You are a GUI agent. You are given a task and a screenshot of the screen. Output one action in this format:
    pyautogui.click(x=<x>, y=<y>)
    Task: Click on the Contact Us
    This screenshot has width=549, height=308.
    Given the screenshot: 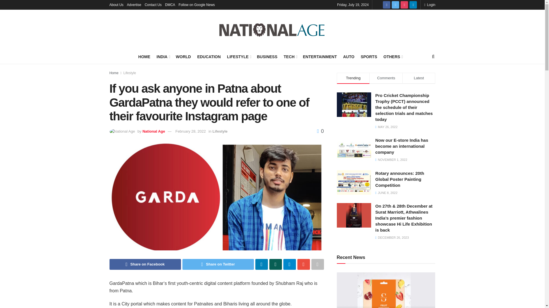 What is the action you would take?
    pyautogui.click(x=153, y=5)
    